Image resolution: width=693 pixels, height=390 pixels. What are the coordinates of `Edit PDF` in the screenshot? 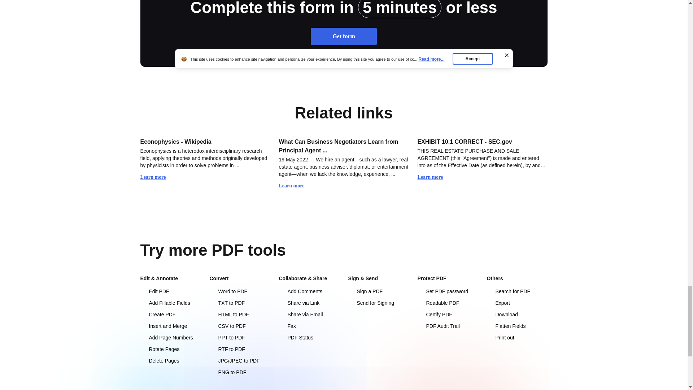 It's located at (170, 291).